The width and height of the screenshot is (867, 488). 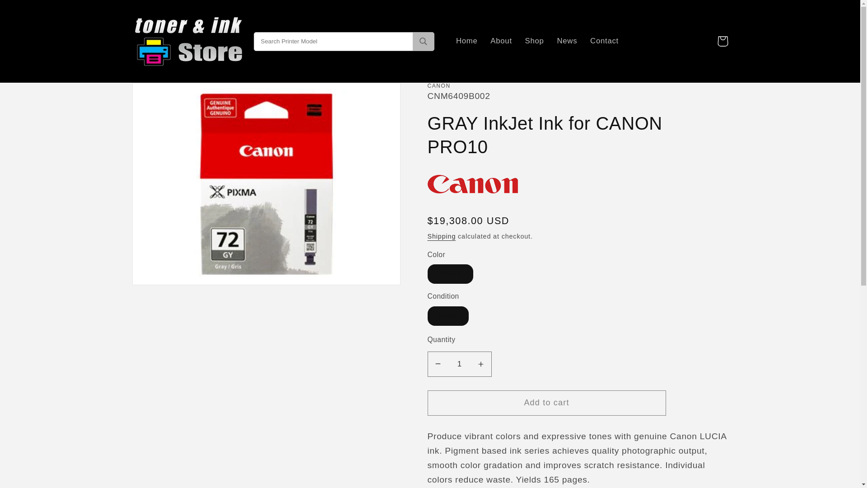 What do you see at coordinates (459, 364) in the screenshot?
I see `1` at bounding box center [459, 364].